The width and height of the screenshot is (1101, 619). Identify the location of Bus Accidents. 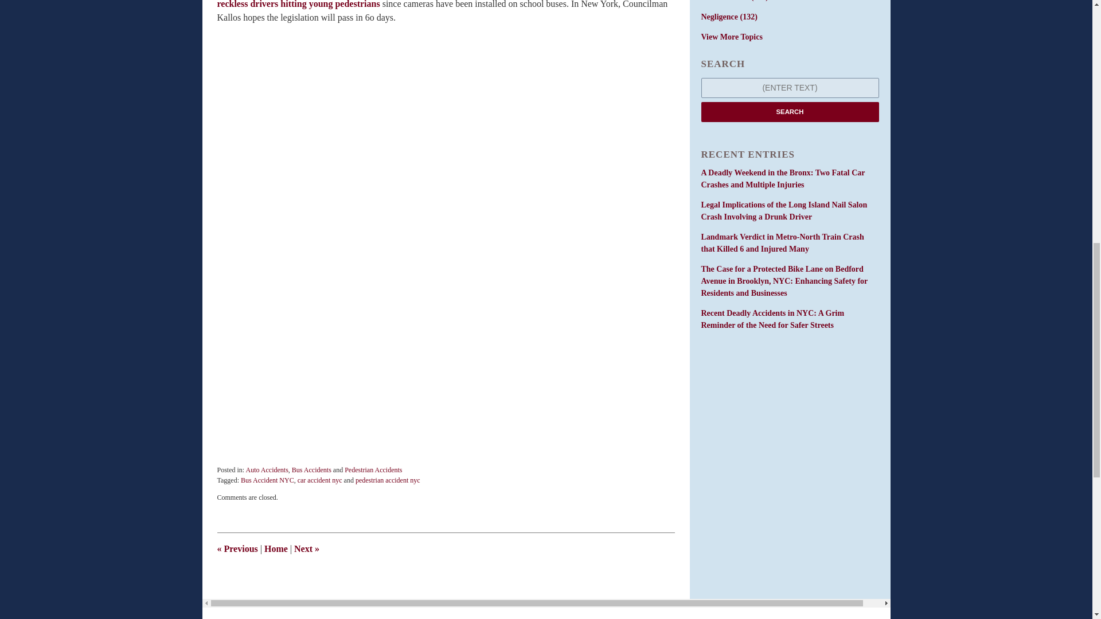
(311, 470).